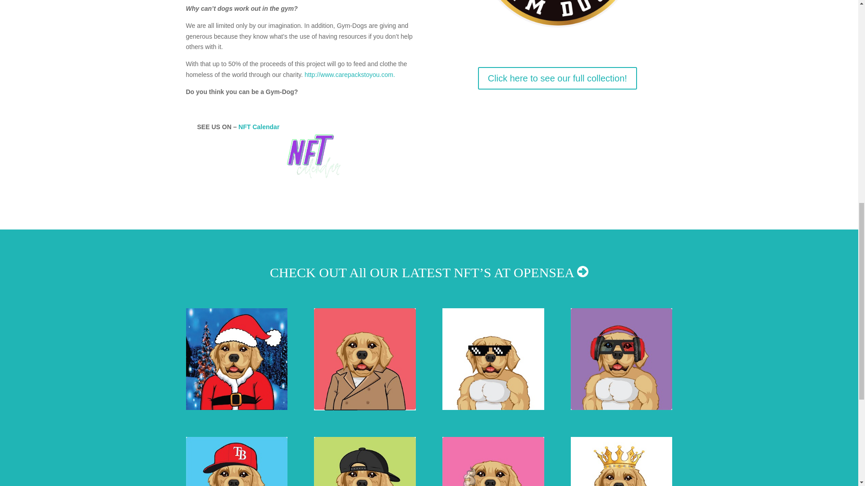 The image size is (865, 486). I want to click on Gym Dogs Santa, so click(236, 407).